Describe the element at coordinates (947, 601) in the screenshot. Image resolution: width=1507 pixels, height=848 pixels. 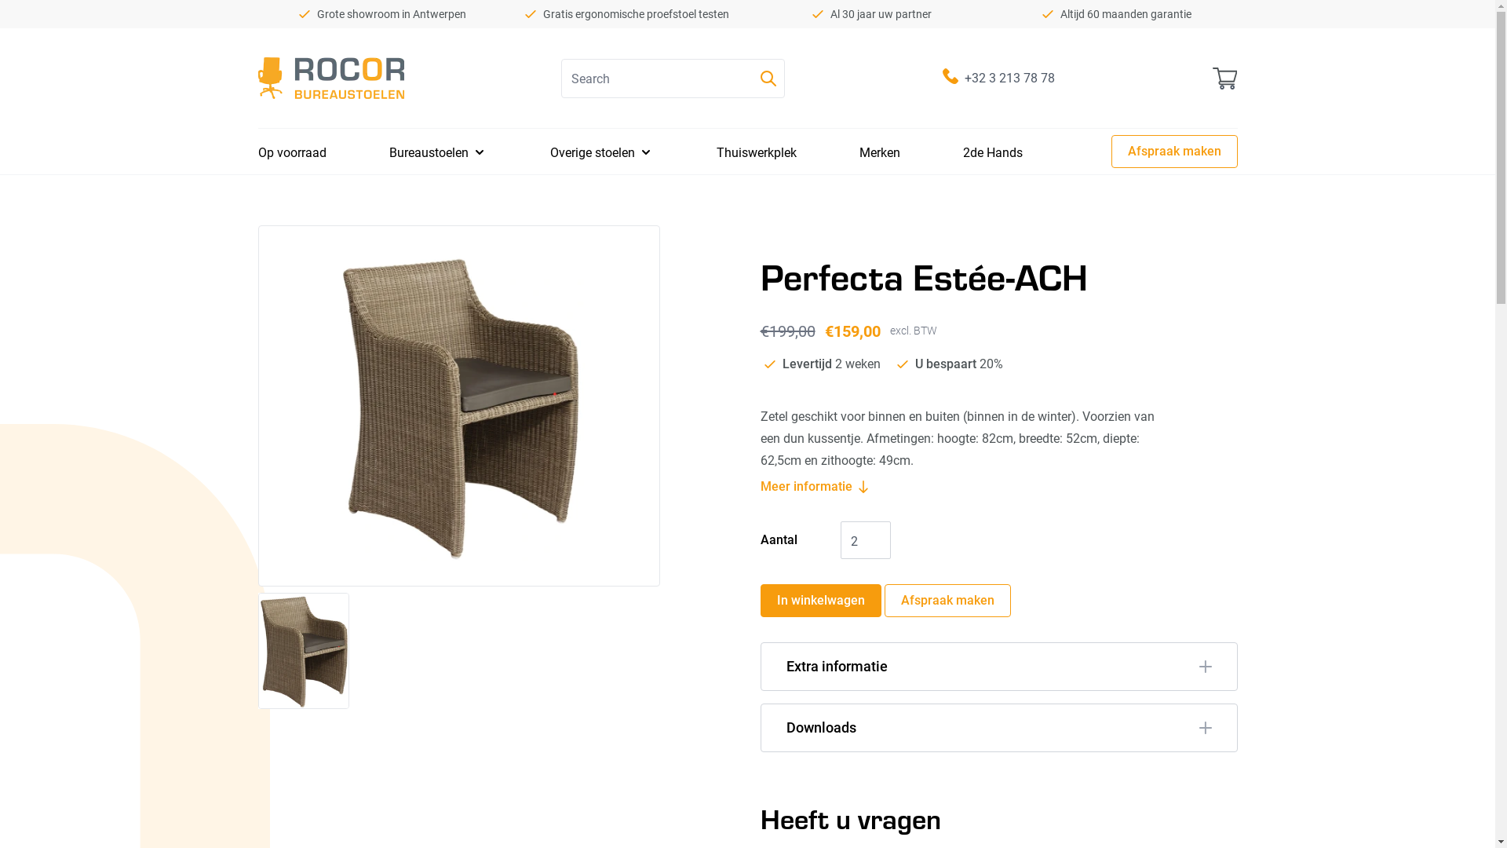
I see `Afspraak maken` at that location.